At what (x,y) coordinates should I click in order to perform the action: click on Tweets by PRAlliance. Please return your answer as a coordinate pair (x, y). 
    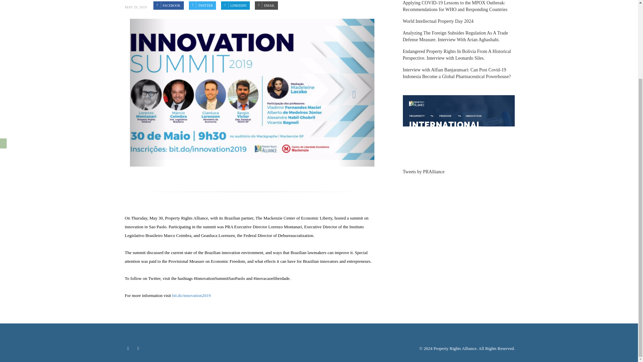
    Looking at the image, I should click on (423, 172).